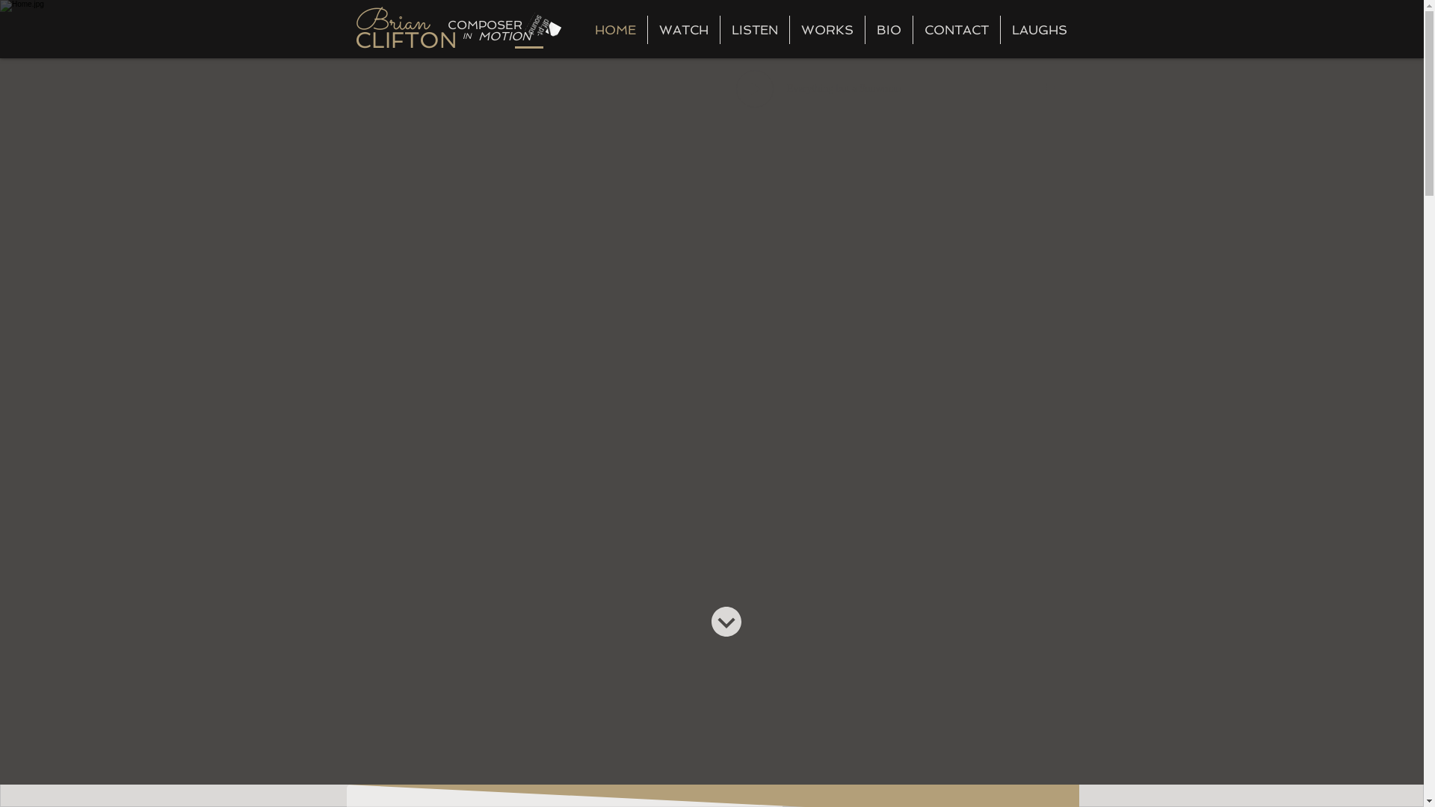 This screenshot has width=1435, height=807. Describe the element at coordinates (957, 30) in the screenshot. I see `CONTACT` at that location.